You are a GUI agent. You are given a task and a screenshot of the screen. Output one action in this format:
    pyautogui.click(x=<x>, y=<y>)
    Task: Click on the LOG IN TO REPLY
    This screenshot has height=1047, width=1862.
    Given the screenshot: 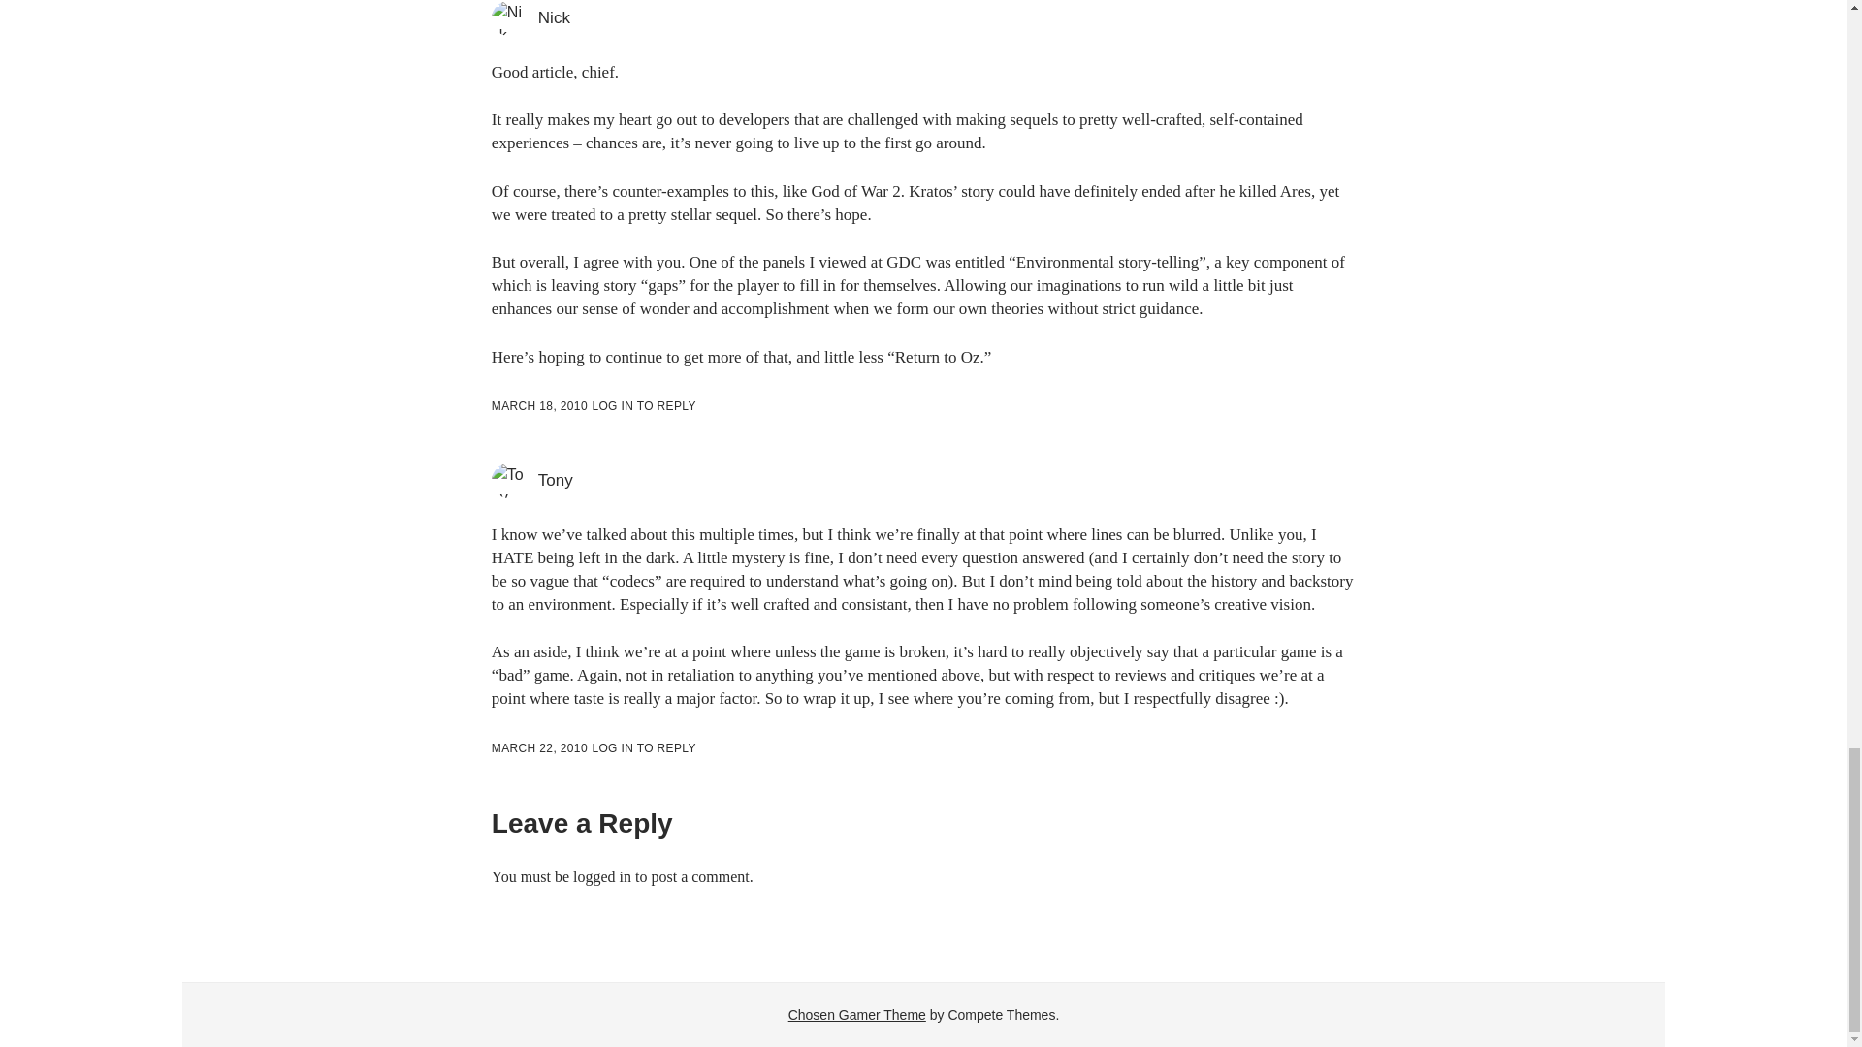 What is the action you would take?
    pyautogui.click(x=643, y=405)
    